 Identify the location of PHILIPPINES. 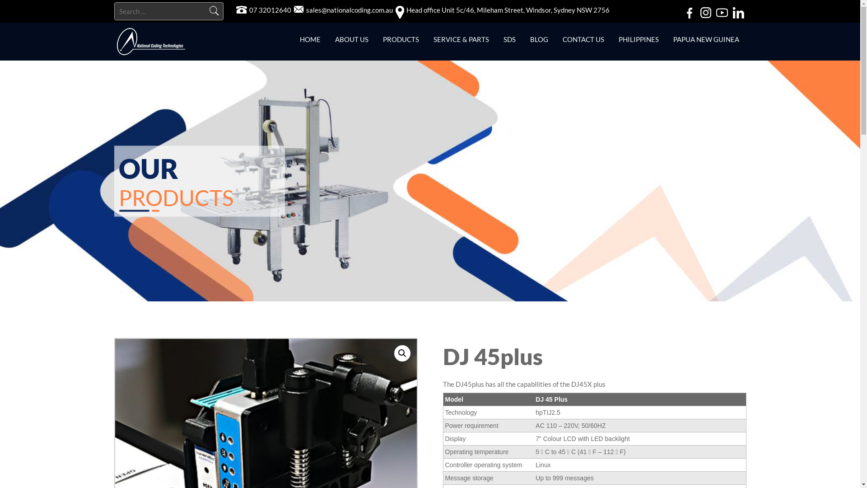
(639, 40).